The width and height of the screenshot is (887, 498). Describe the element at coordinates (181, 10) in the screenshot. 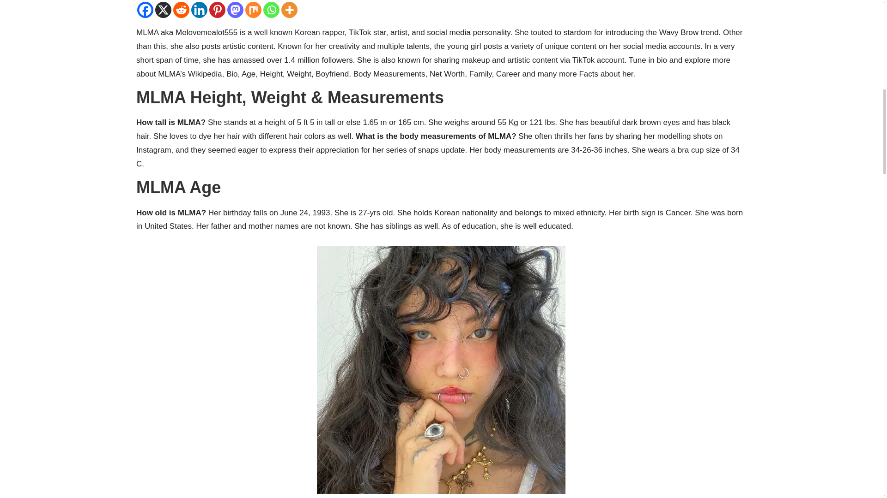

I see `Reddit` at that location.